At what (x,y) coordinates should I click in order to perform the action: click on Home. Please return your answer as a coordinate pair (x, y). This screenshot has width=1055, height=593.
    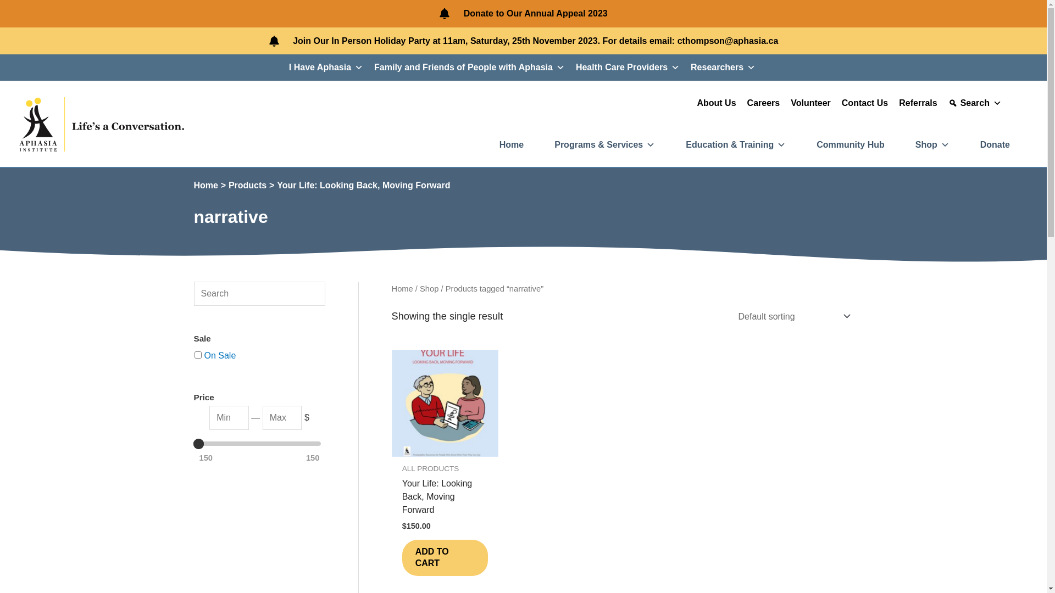
    Looking at the image, I should click on (402, 289).